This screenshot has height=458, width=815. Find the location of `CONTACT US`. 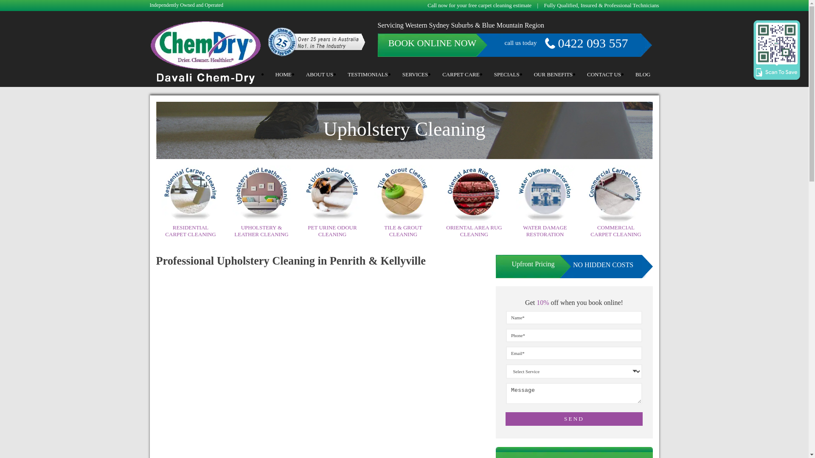

CONTACT US is located at coordinates (604, 75).